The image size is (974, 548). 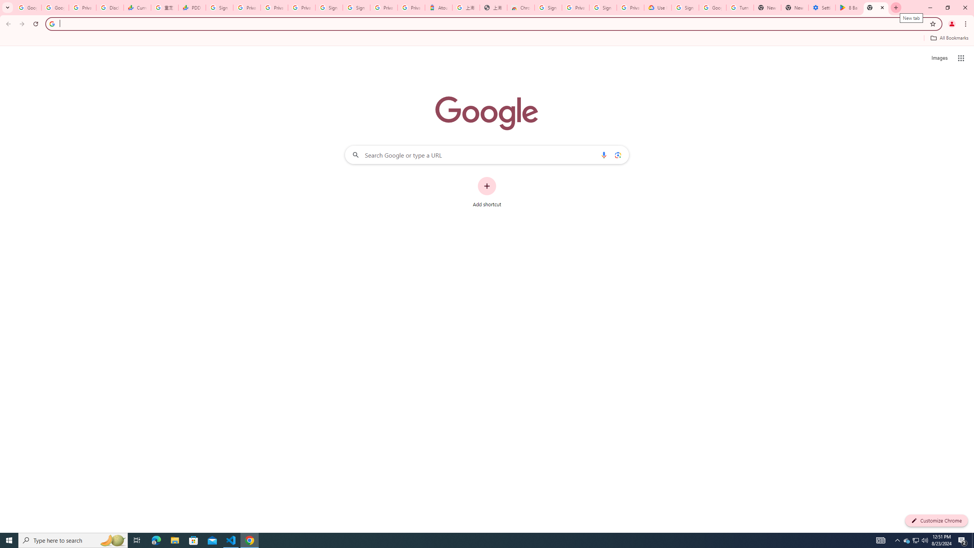 I want to click on Add shortcut, so click(x=487, y=192).